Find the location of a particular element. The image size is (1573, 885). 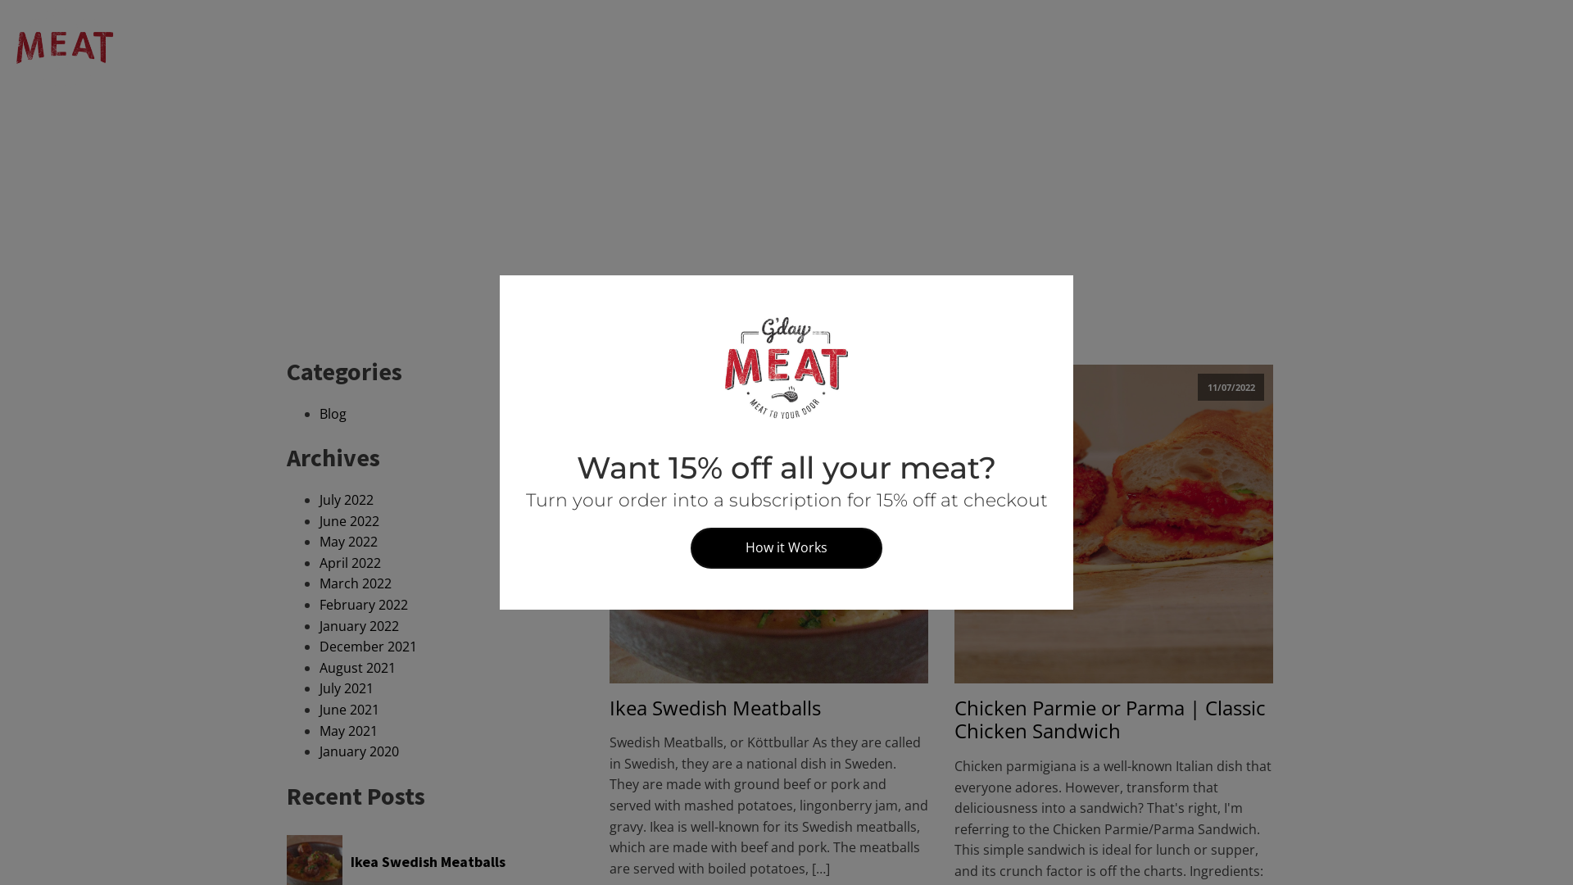

July 2022 is located at coordinates (347, 500).